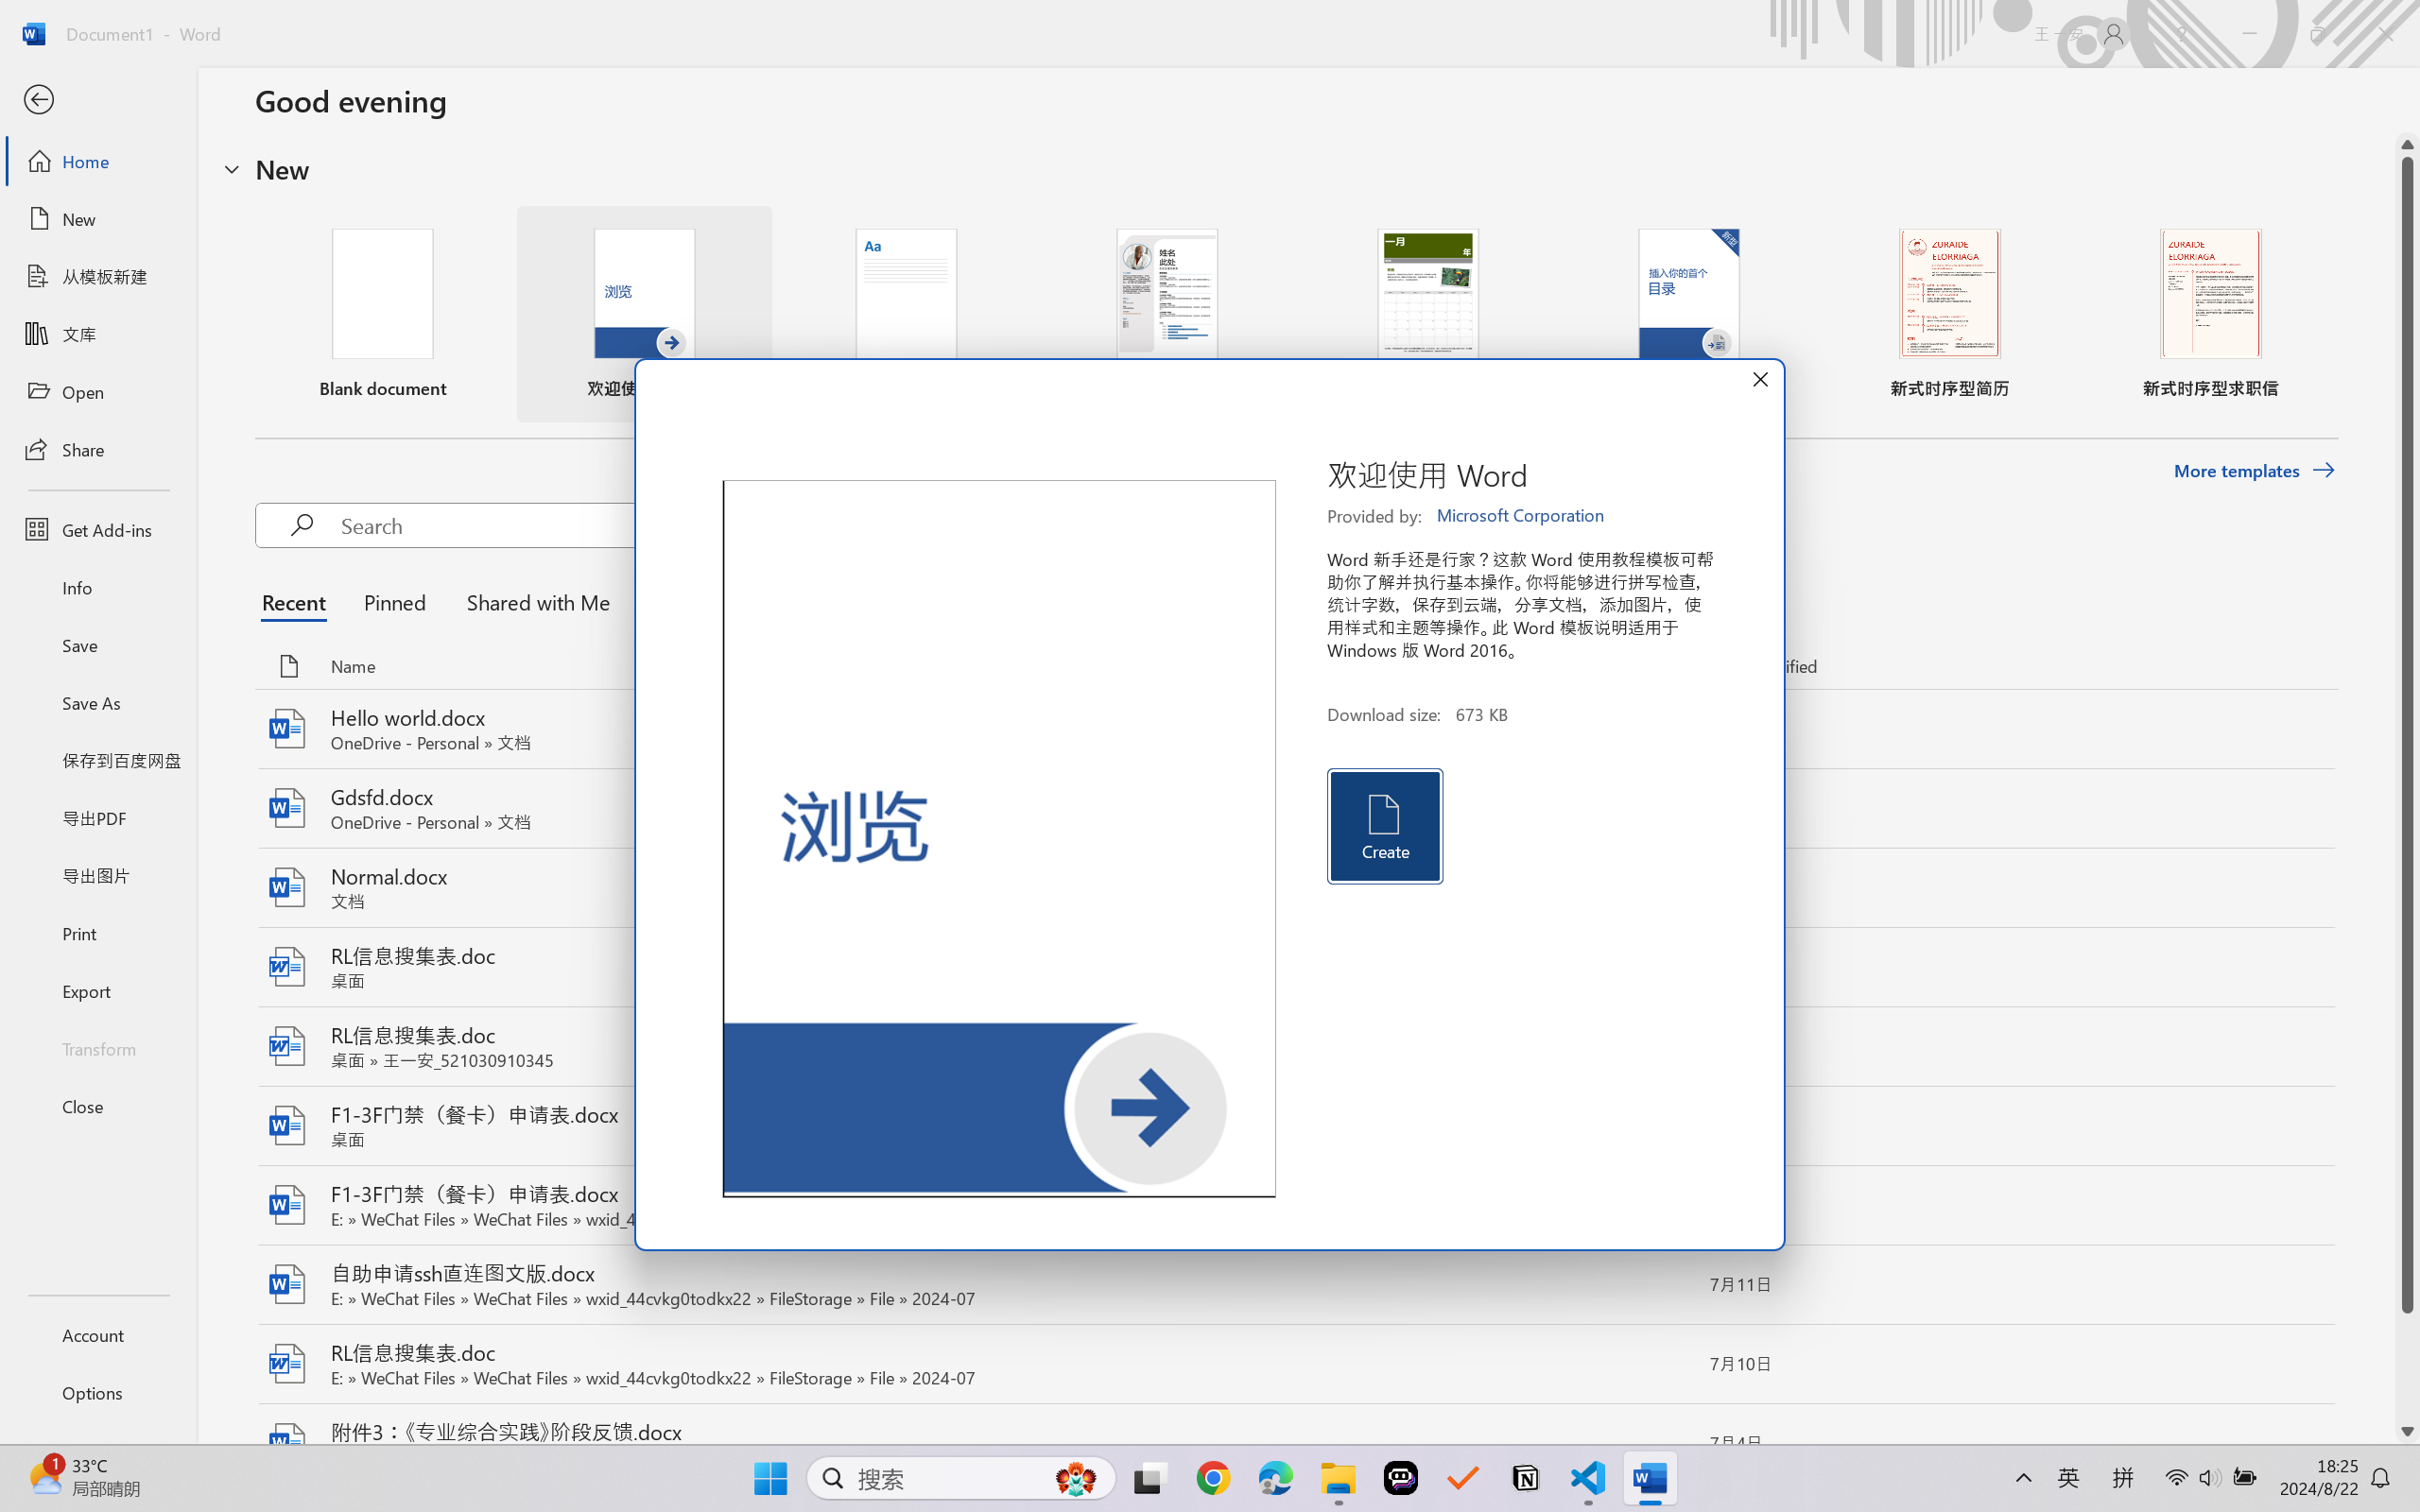  Describe the element at coordinates (98, 932) in the screenshot. I see `Print` at that location.